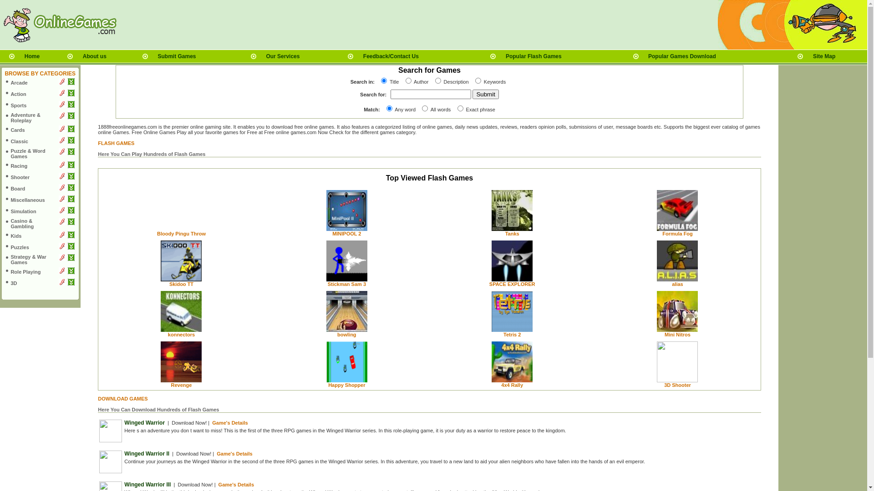  What do you see at coordinates (824, 56) in the screenshot?
I see `Site Map` at bounding box center [824, 56].